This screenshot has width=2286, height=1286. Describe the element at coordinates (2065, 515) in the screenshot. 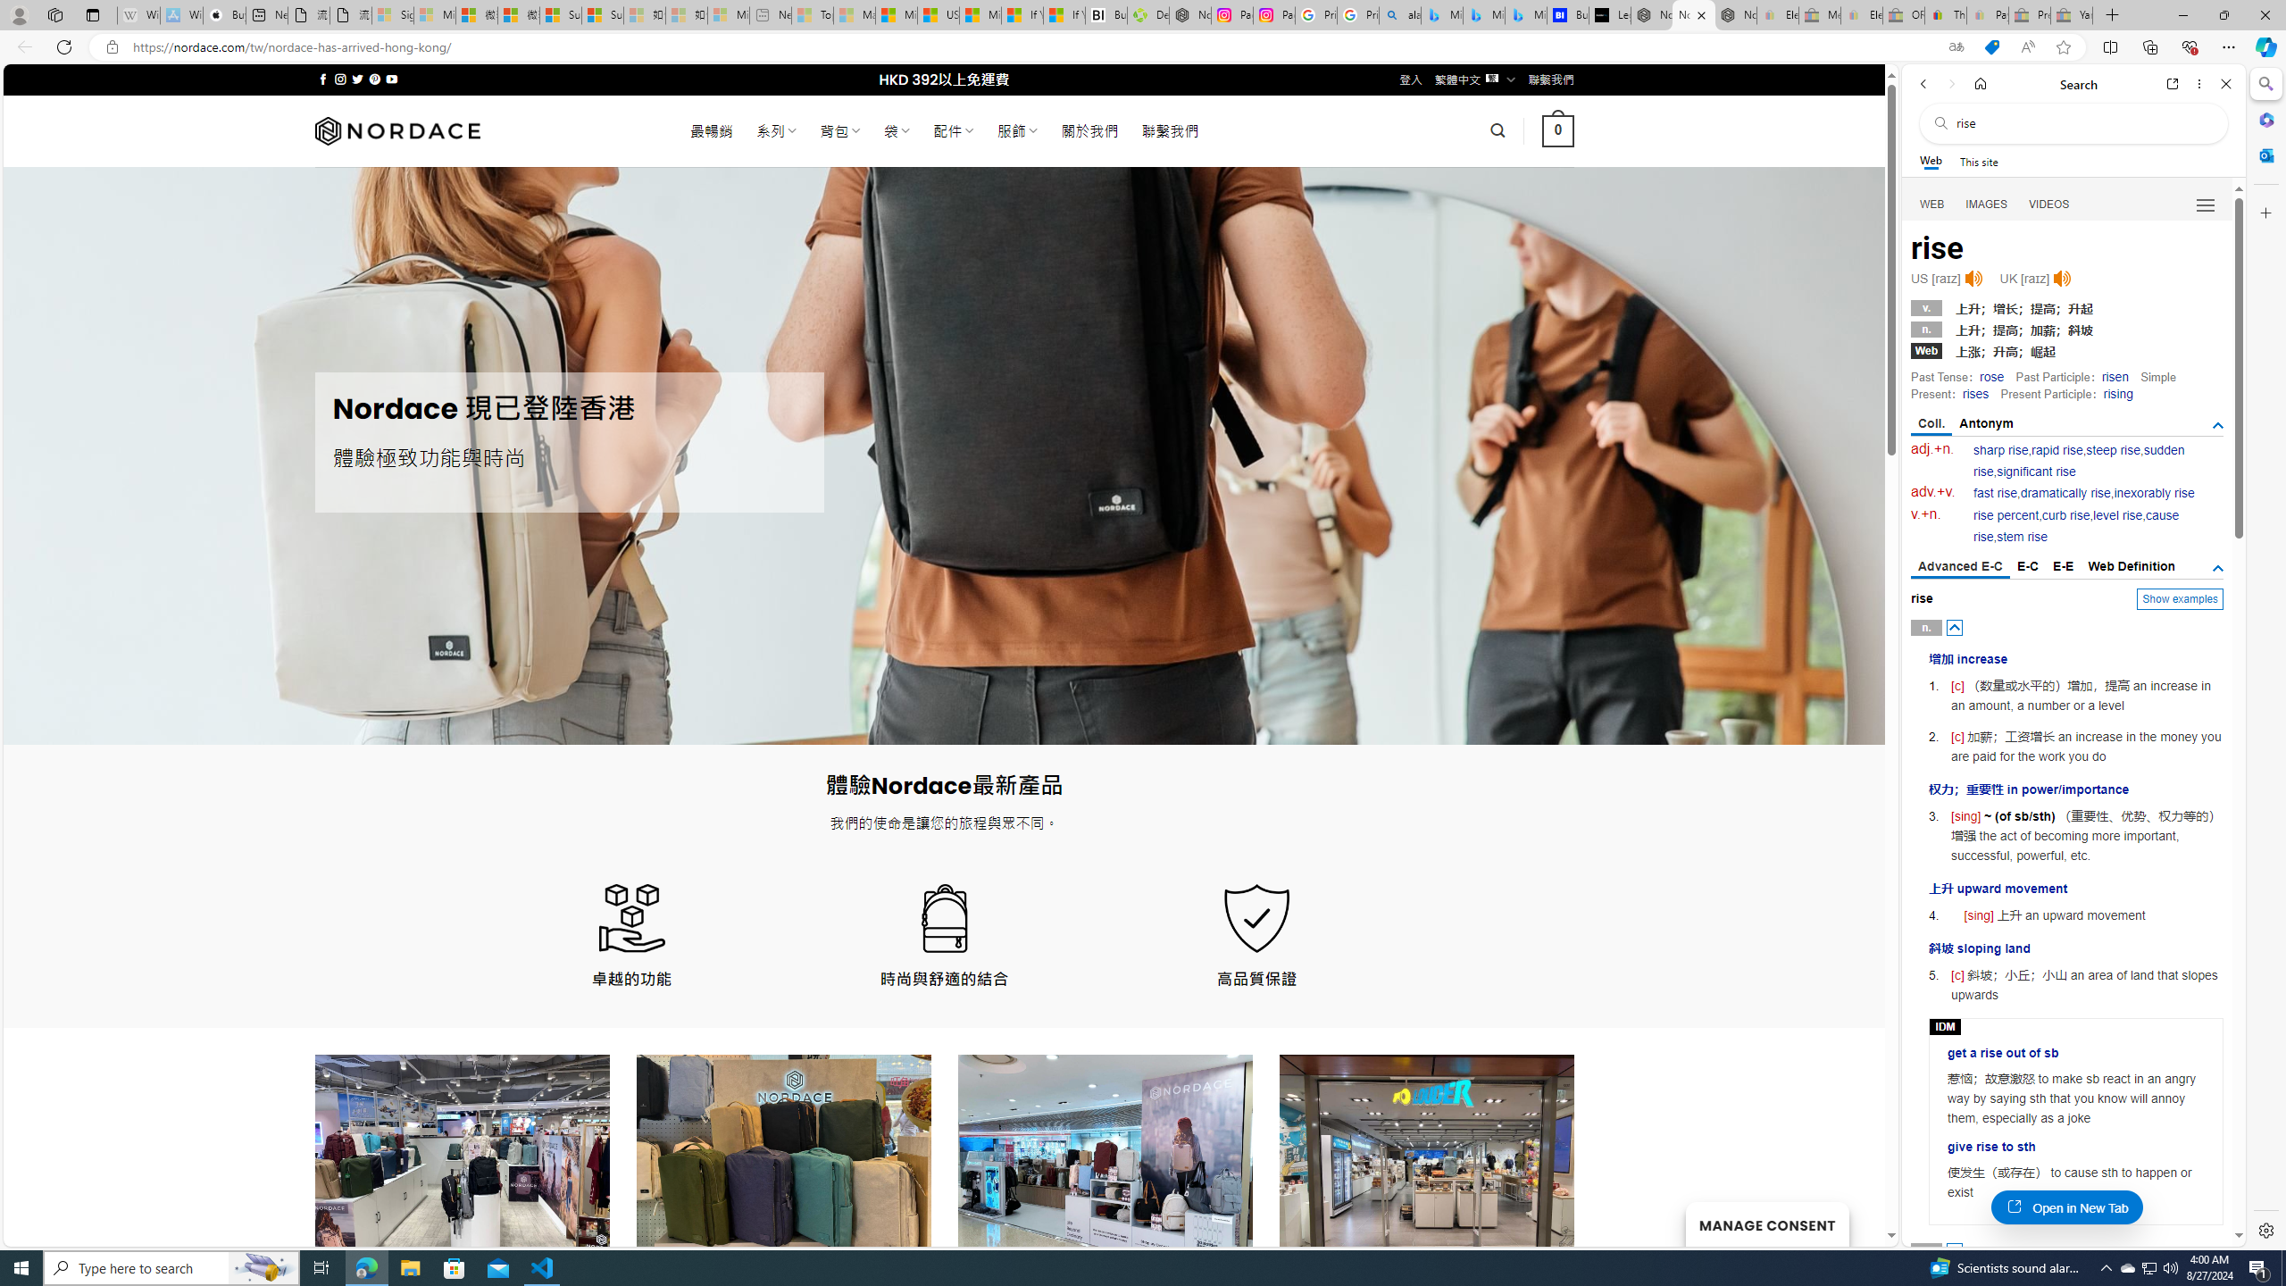

I see `curb rise` at that location.